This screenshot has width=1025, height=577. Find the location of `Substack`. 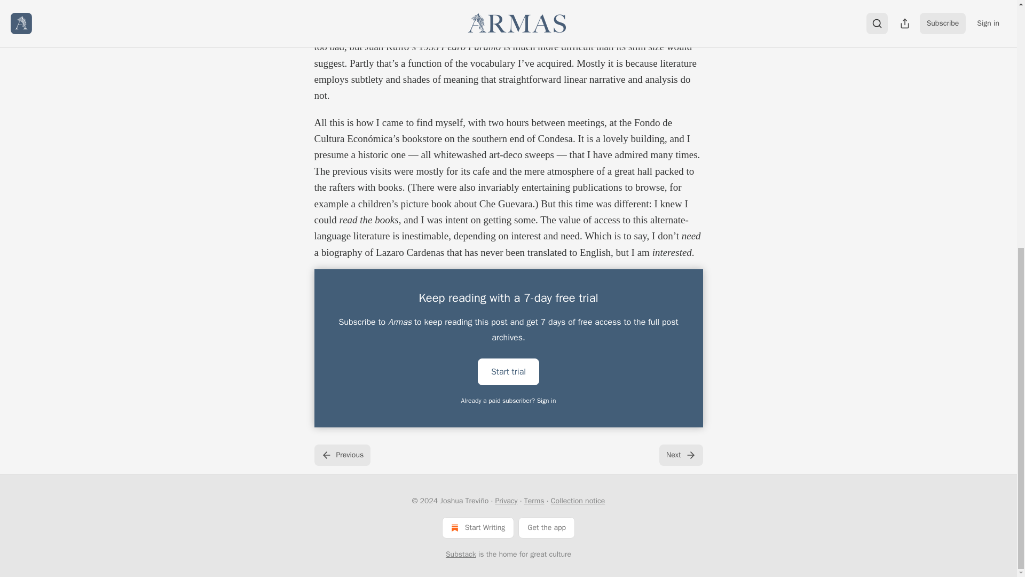

Substack is located at coordinates (461, 555).